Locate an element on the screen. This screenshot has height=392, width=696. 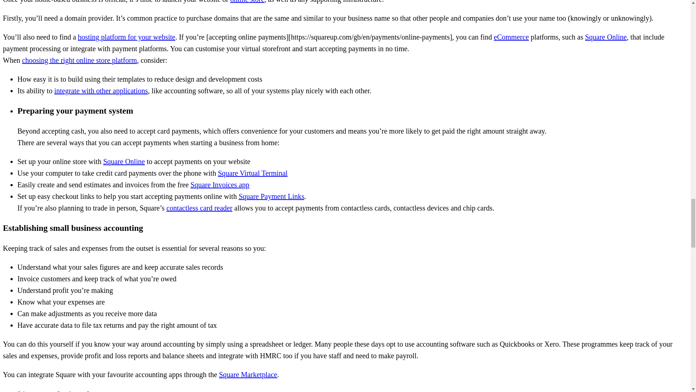
eCommerce is located at coordinates (511, 37).